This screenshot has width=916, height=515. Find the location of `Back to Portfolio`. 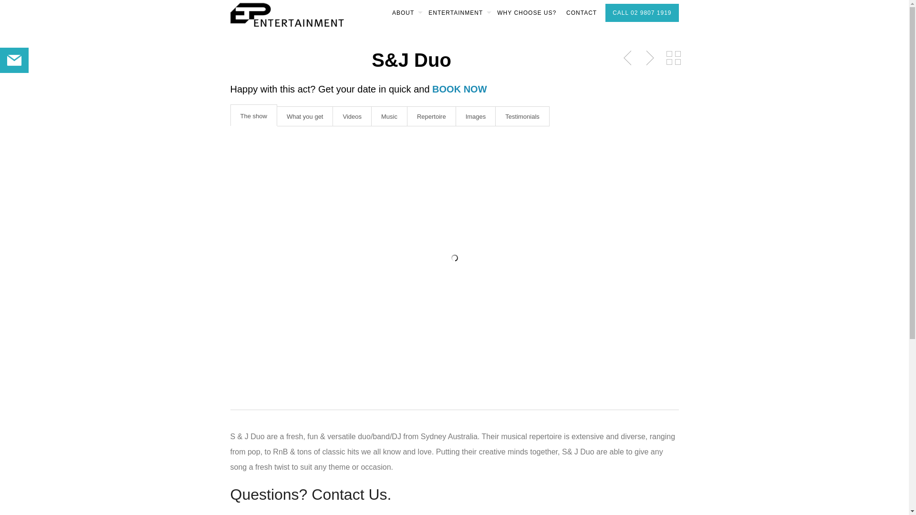

Back to Portfolio is located at coordinates (673, 58).